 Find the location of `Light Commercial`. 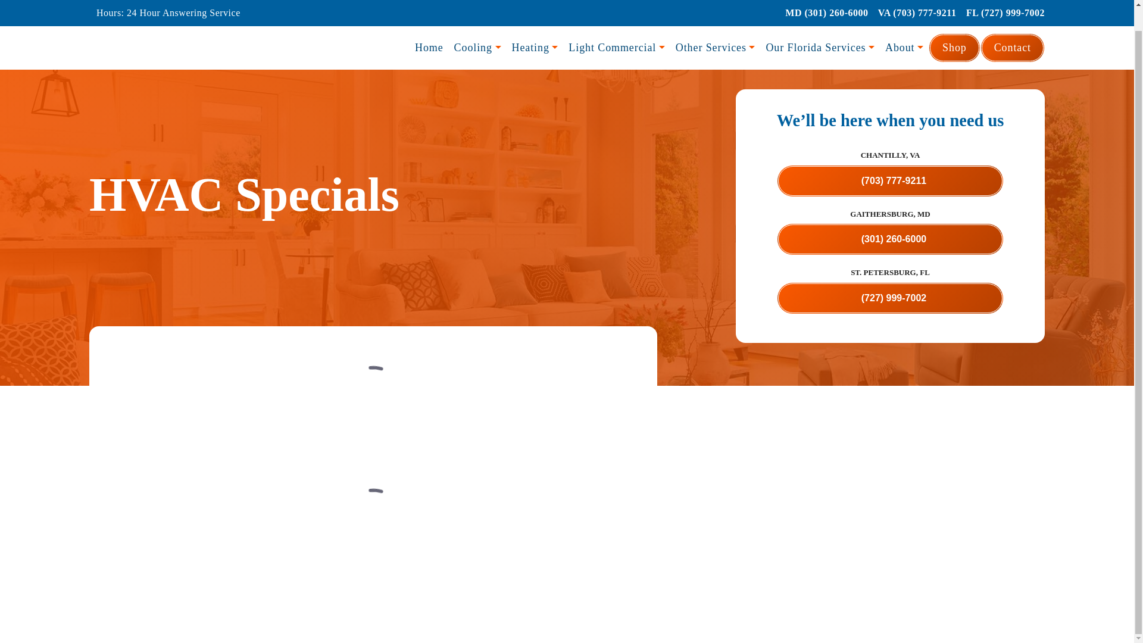

Light Commercial is located at coordinates (617, 24).